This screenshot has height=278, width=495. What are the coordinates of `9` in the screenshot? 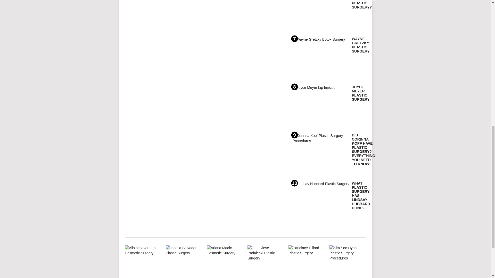 It's located at (321, 154).